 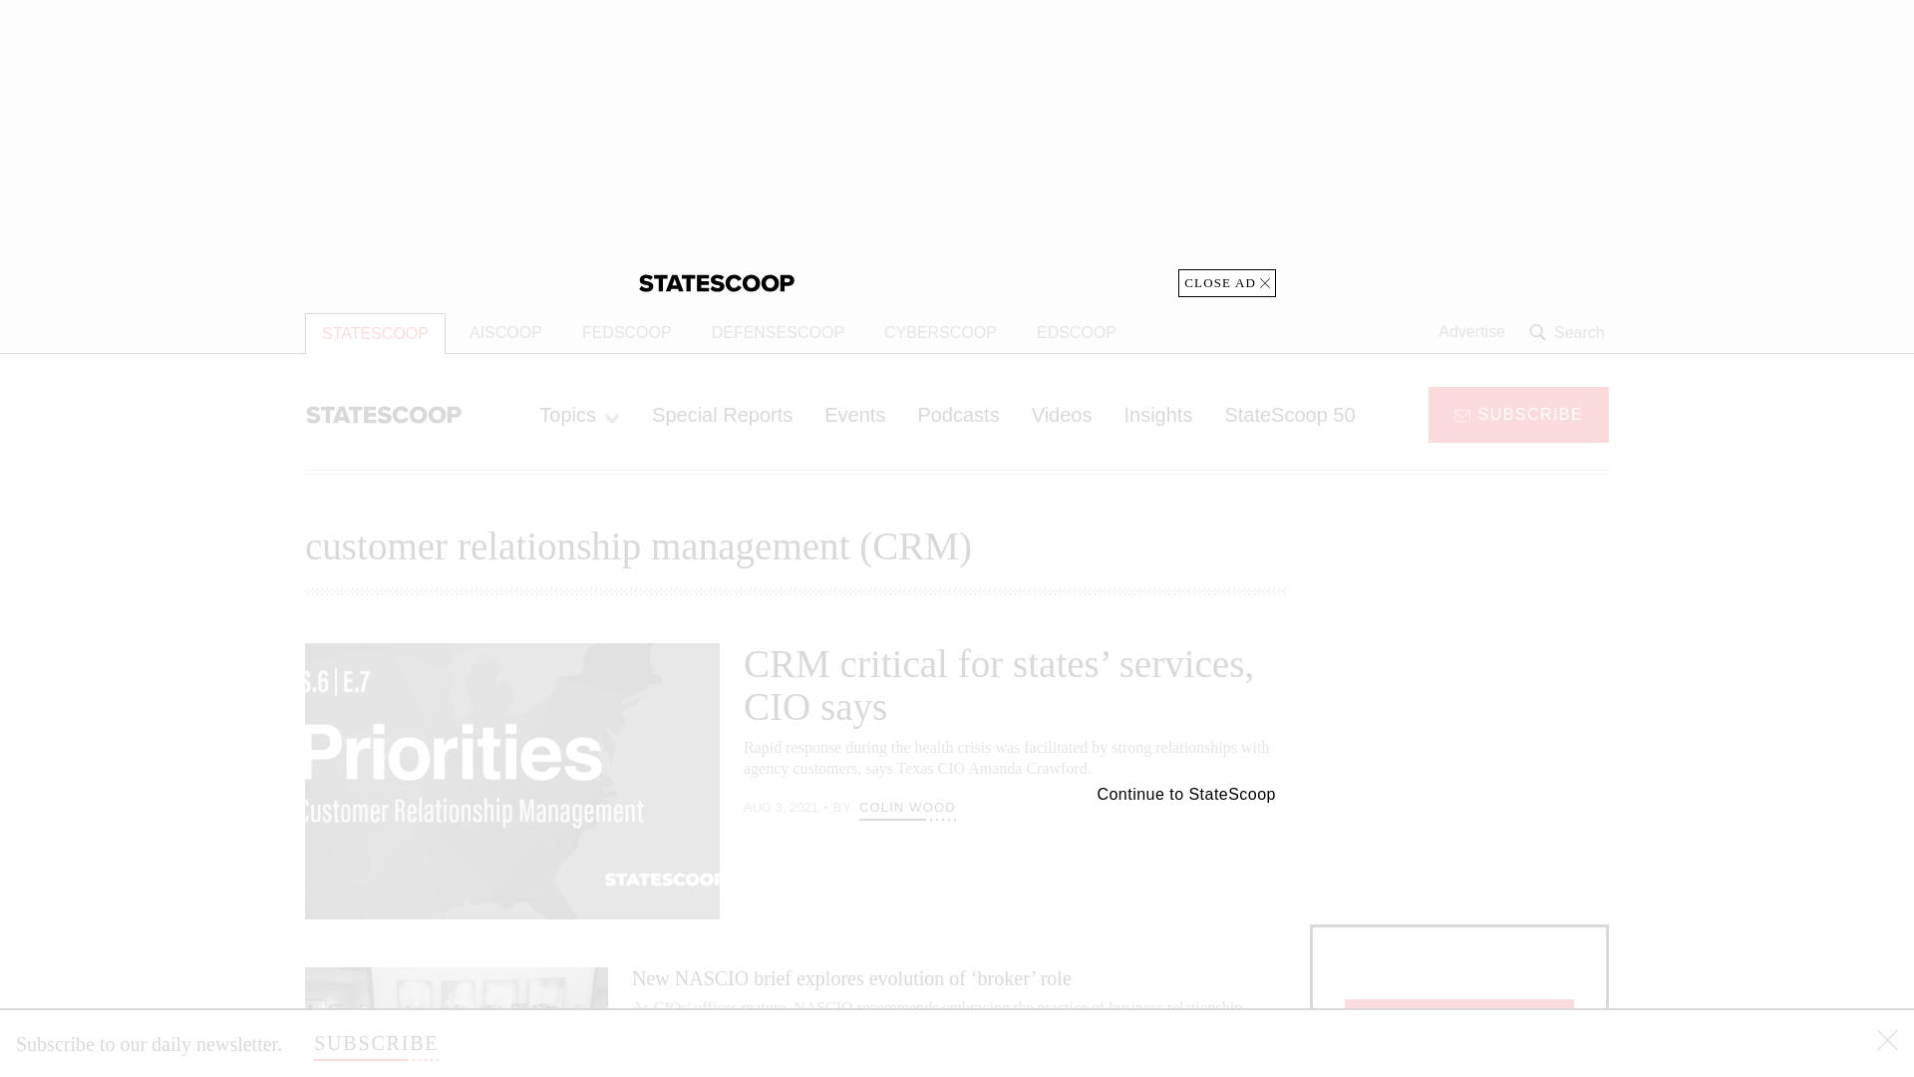 What do you see at coordinates (578, 414) in the screenshot?
I see `Topics` at bounding box center [578, 414].